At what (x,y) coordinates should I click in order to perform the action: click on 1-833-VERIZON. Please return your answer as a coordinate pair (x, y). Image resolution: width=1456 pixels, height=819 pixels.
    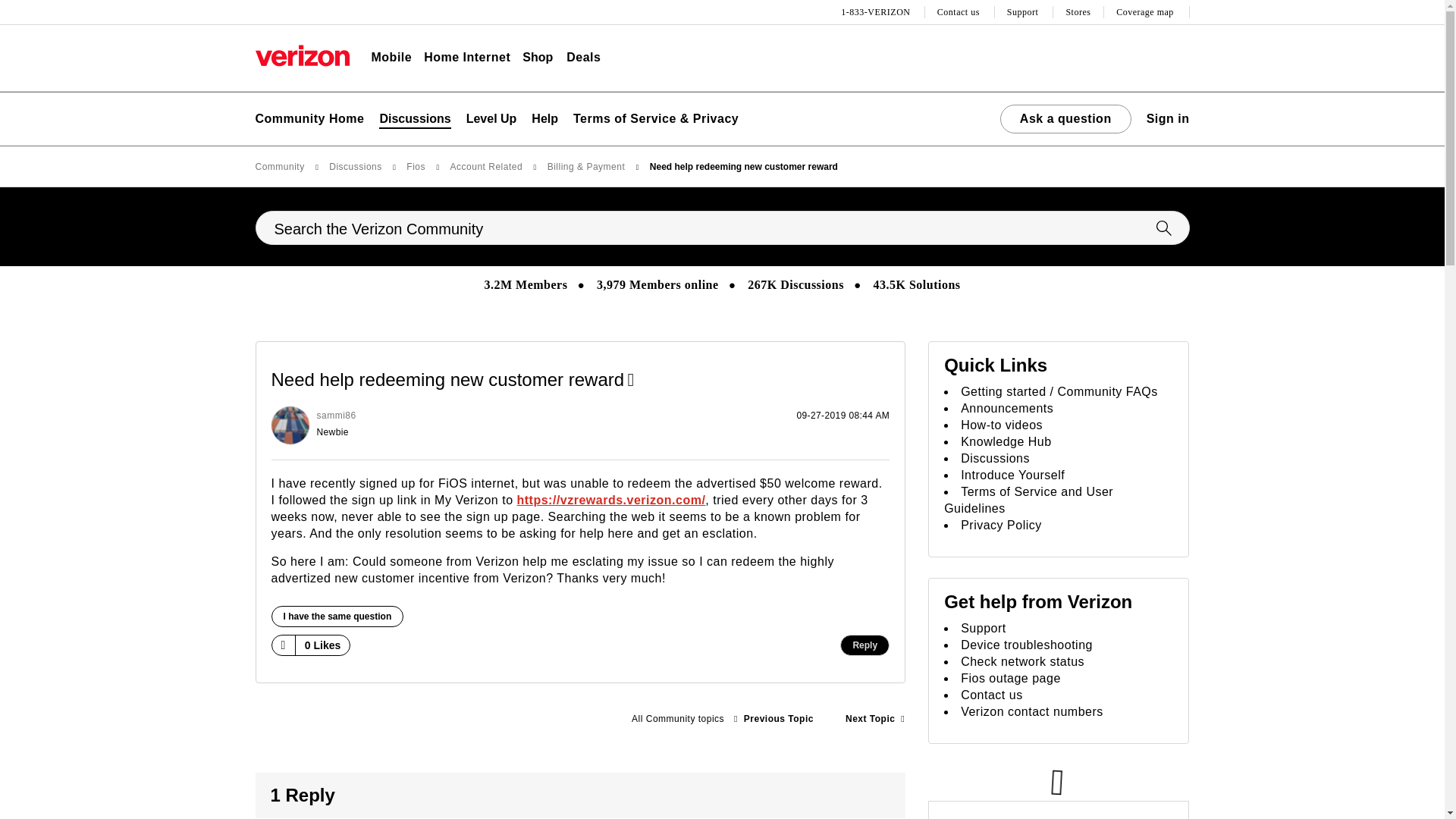
    Looking at the image, I should click on (877, 12).